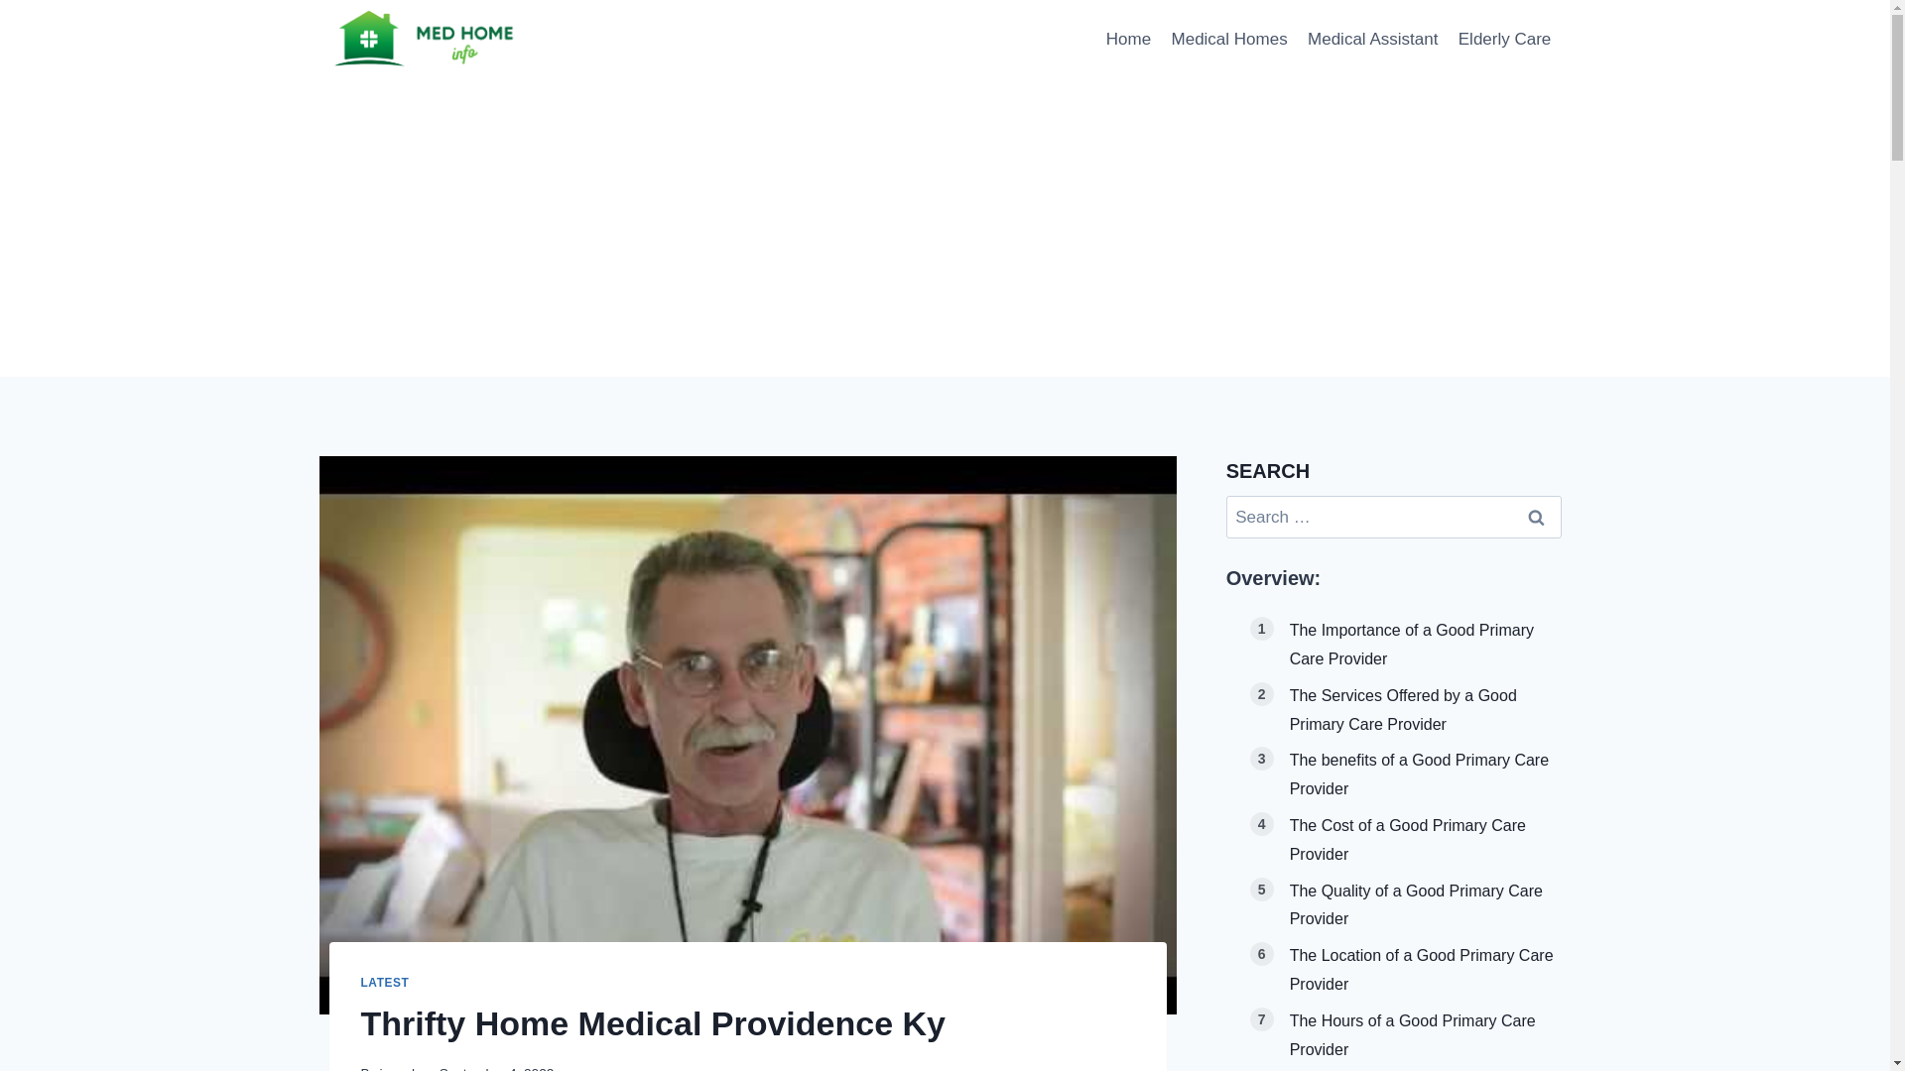 This screenshot has height=1071, width=1905. Describe the element at coordinates (1372, 40) in the screenshot. I see `Medical Assistant` at that location.